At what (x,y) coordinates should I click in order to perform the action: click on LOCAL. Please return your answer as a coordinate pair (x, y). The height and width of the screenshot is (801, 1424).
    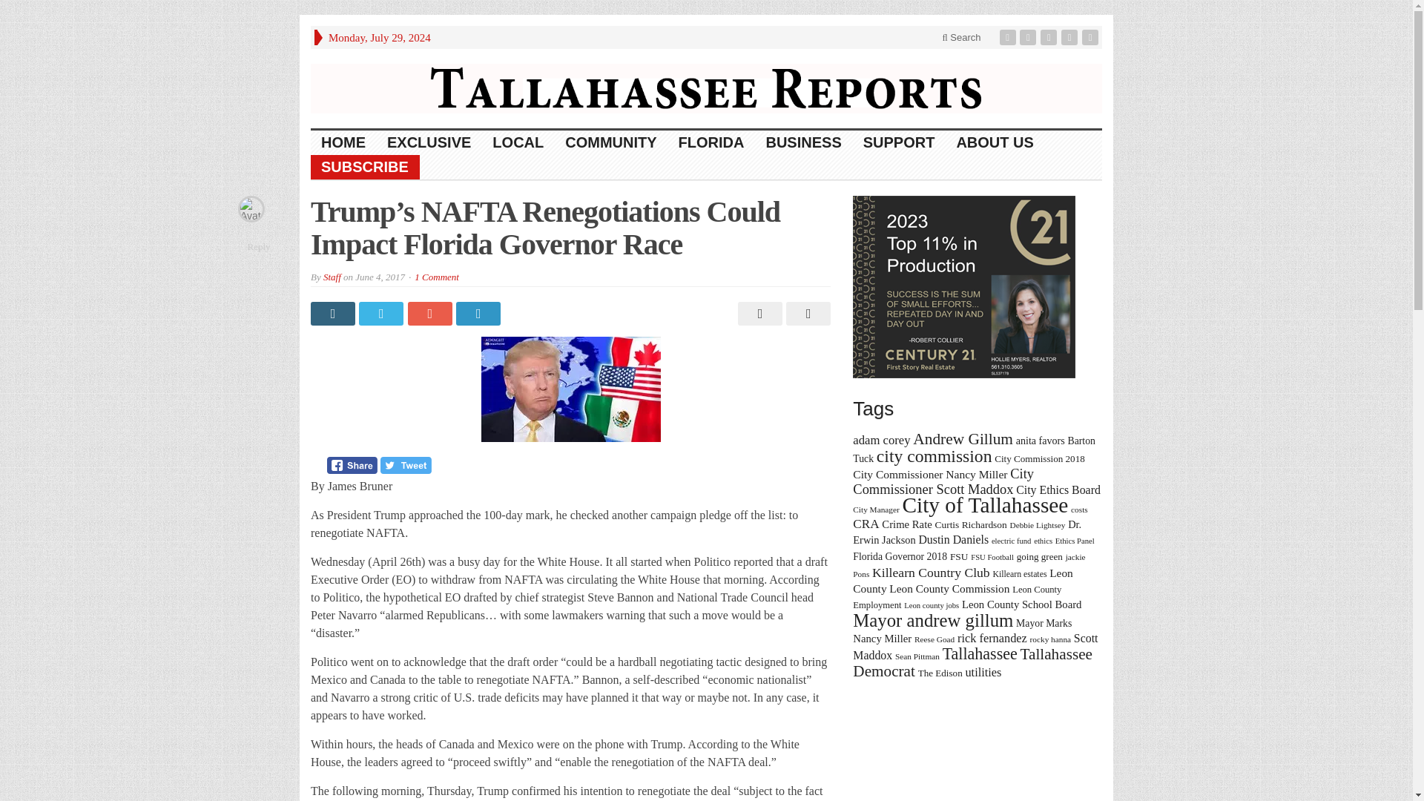
    Looking at the image, I should click on (518, 142).